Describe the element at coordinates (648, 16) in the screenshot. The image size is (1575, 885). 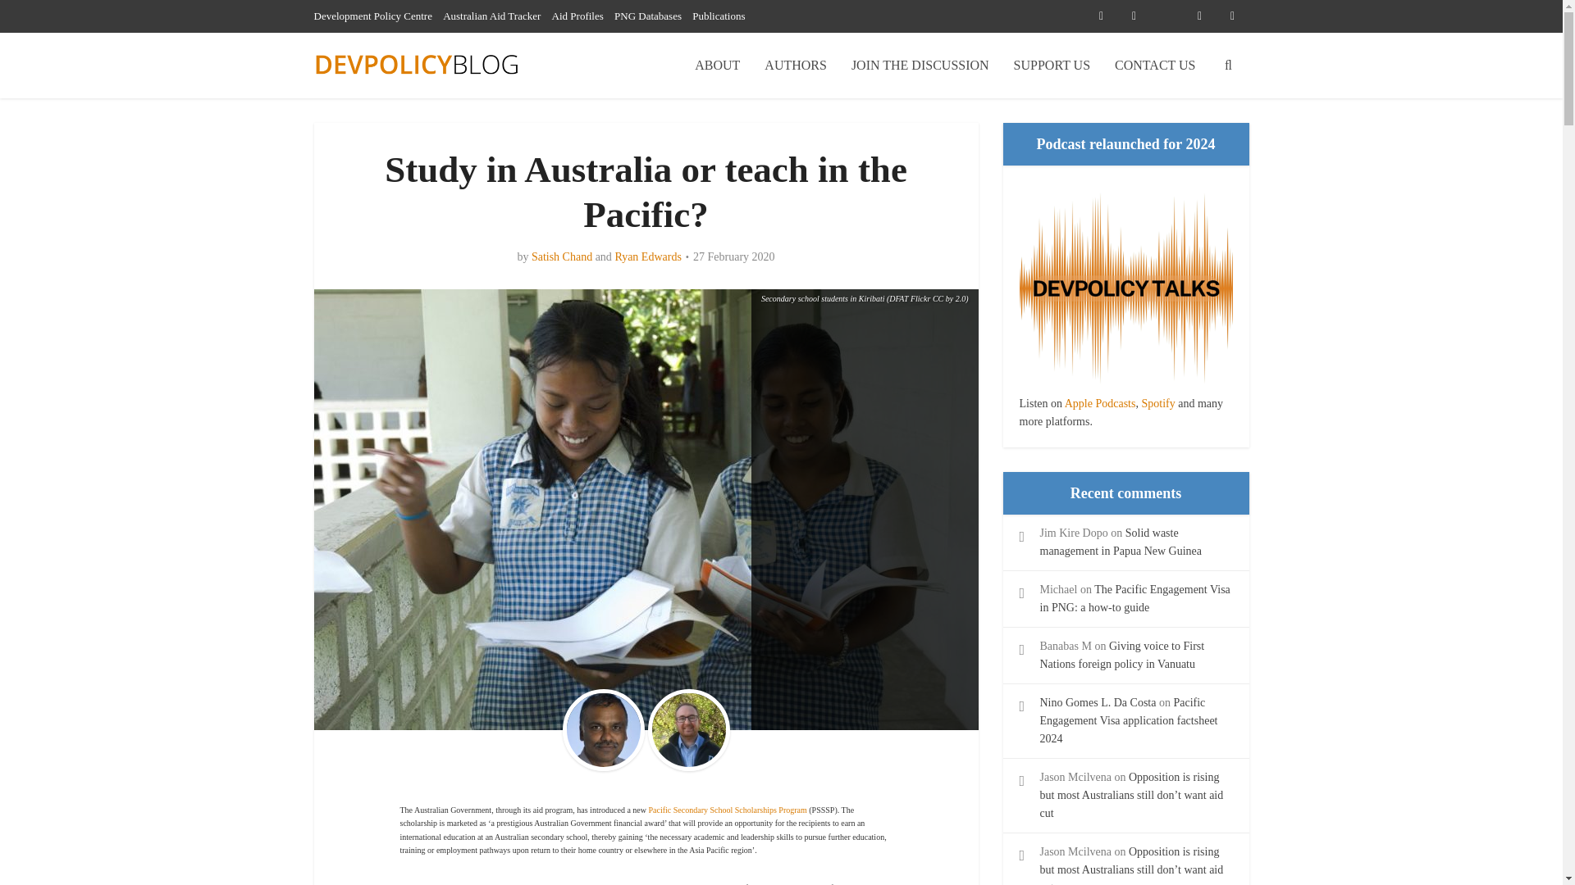
I see `PNG Databases` at that location.